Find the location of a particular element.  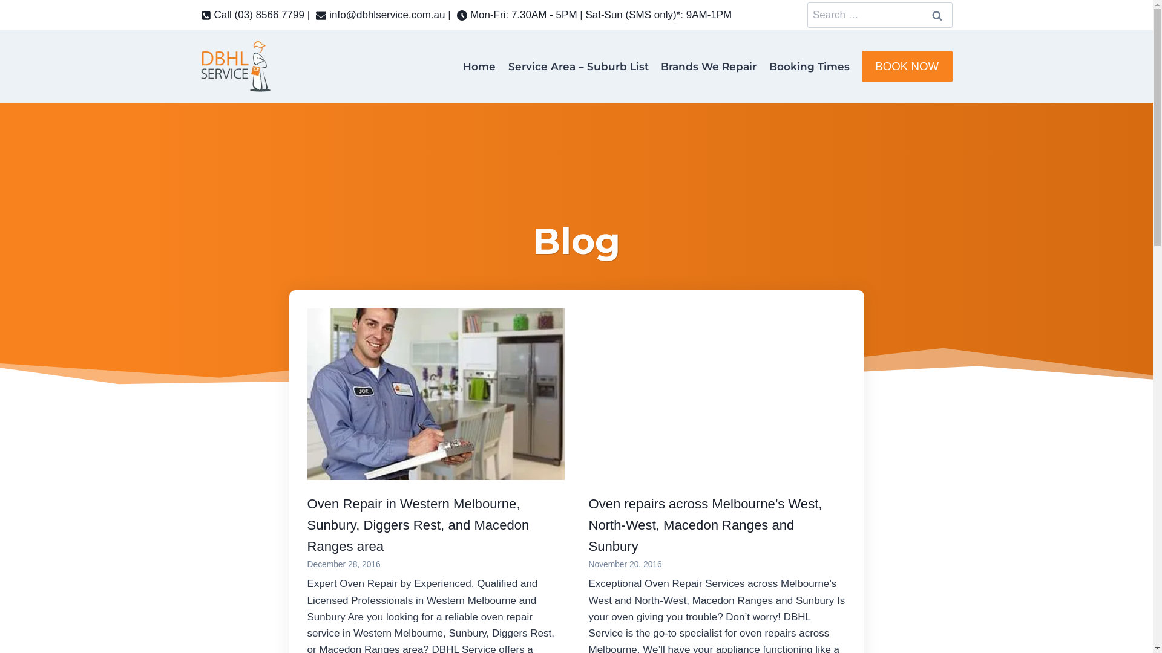

Search is located at coordinates (937, 16).